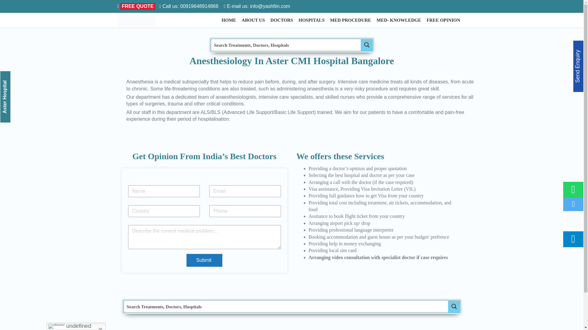 The width and height of the screenshot is (588, 330). Describe the element at coordinates (76, 326) in the screenshot. I see `undefined` at that location.